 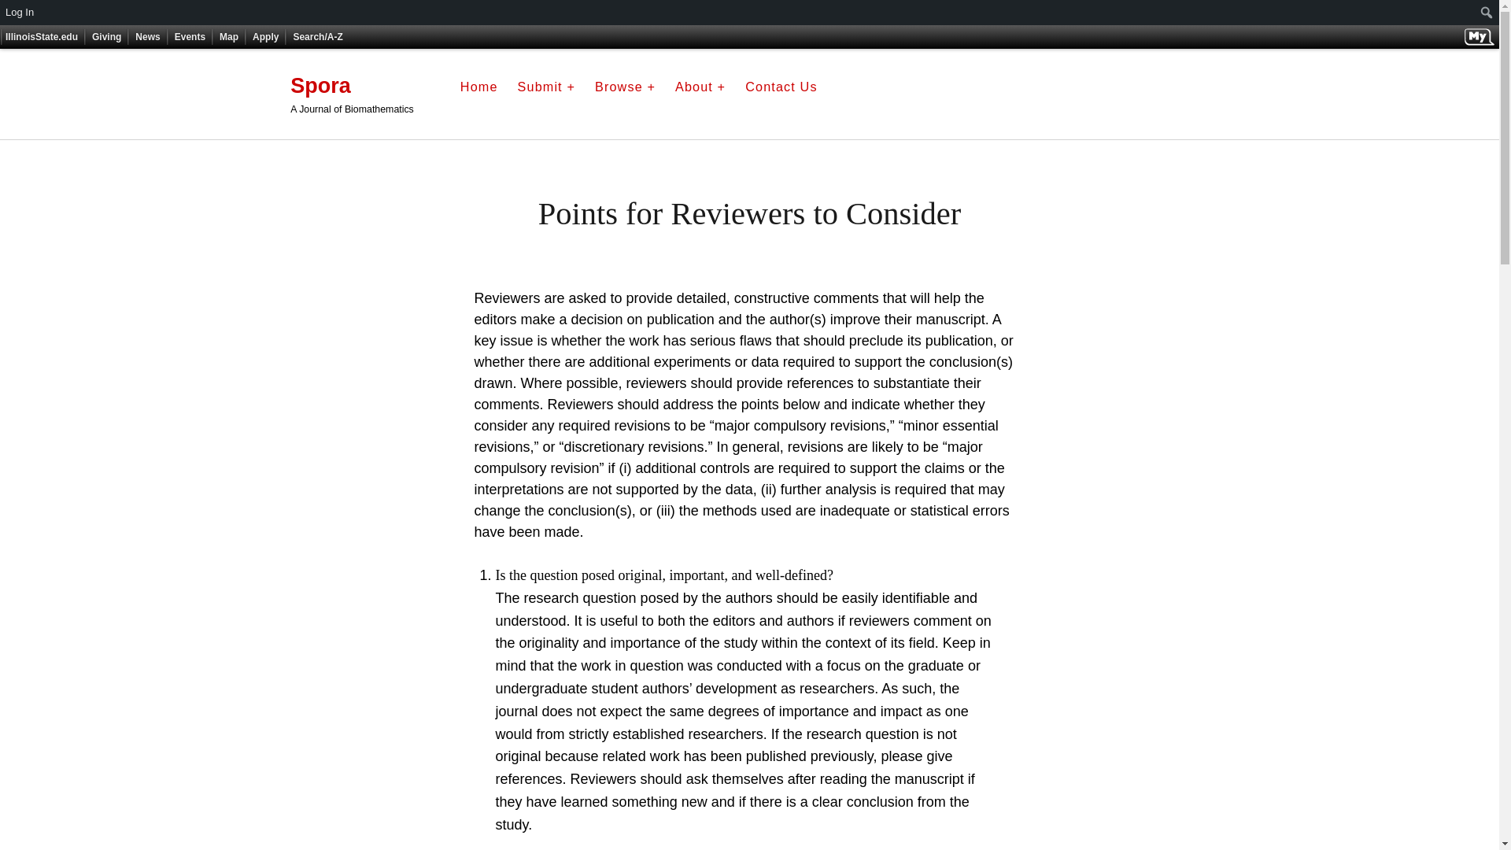 I want to click on Map, so click(x=228, y=36).